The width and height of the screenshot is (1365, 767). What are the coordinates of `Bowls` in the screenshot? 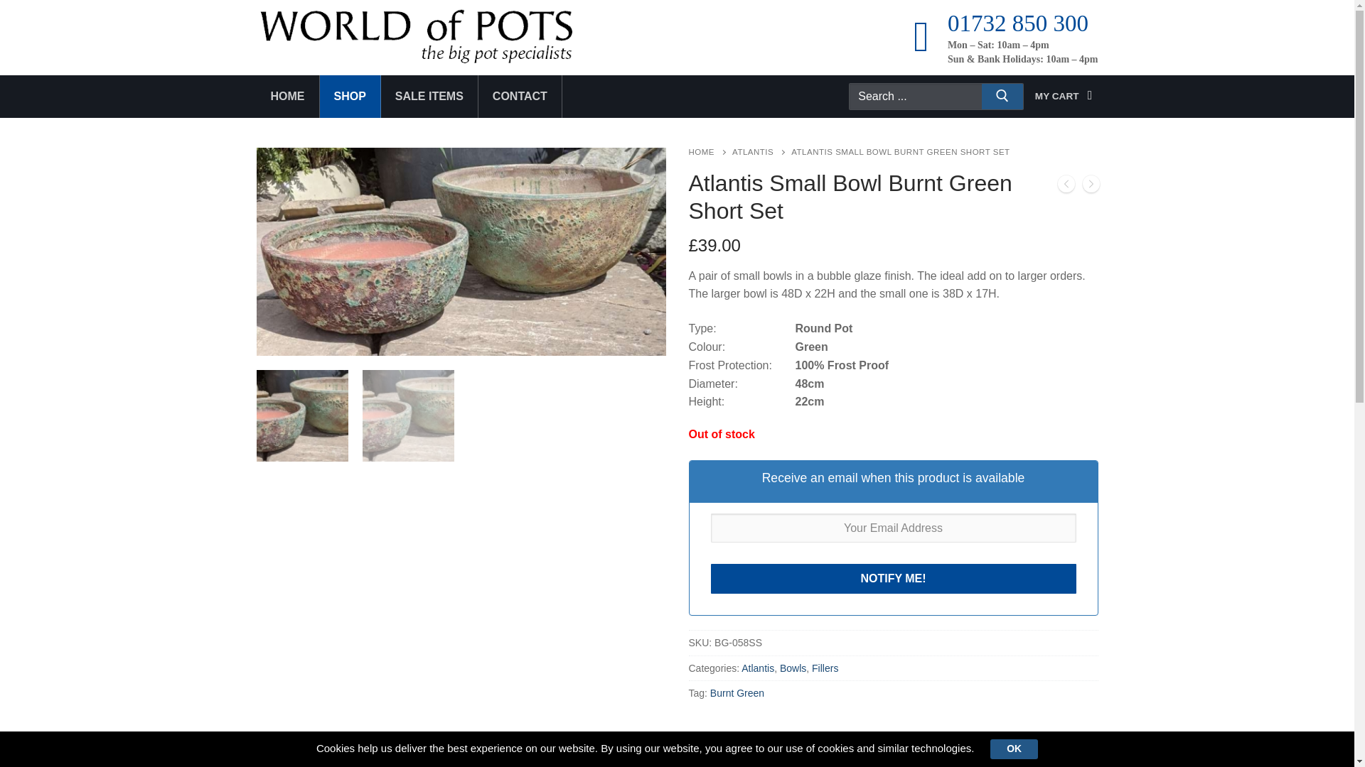 It's located at (793, 668).